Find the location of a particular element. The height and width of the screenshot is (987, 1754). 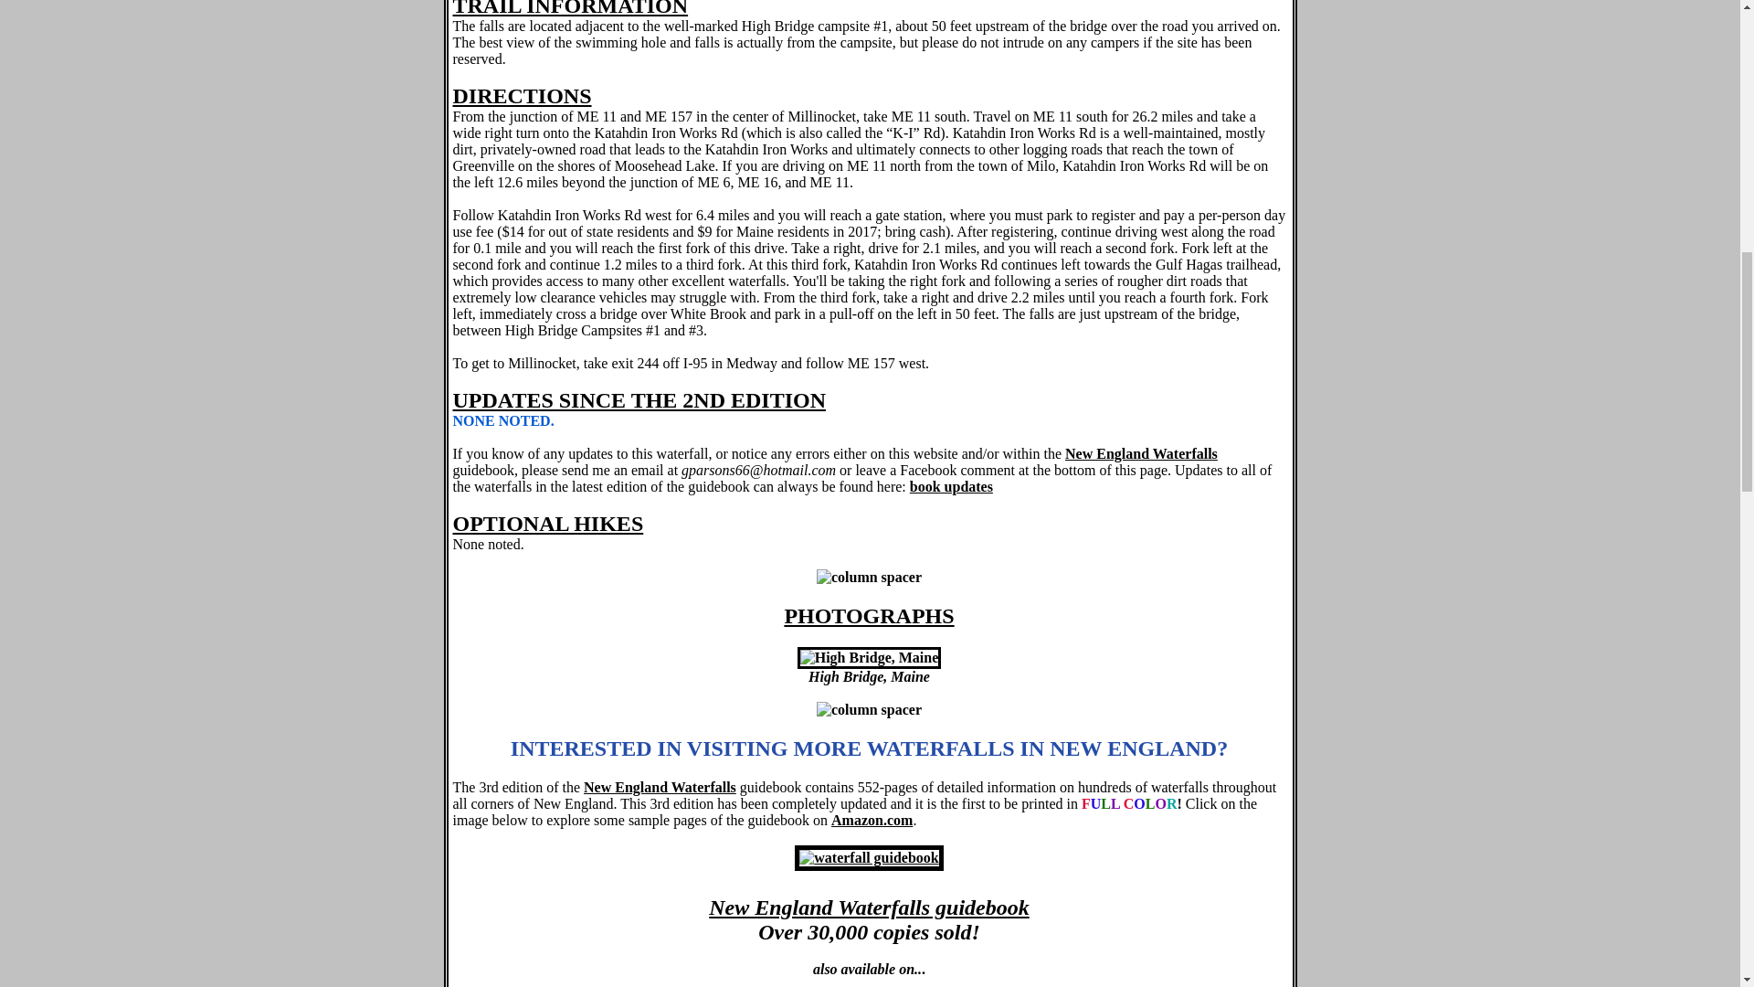

New England Waterfalls guidebook is located at coordinates (868, 919).